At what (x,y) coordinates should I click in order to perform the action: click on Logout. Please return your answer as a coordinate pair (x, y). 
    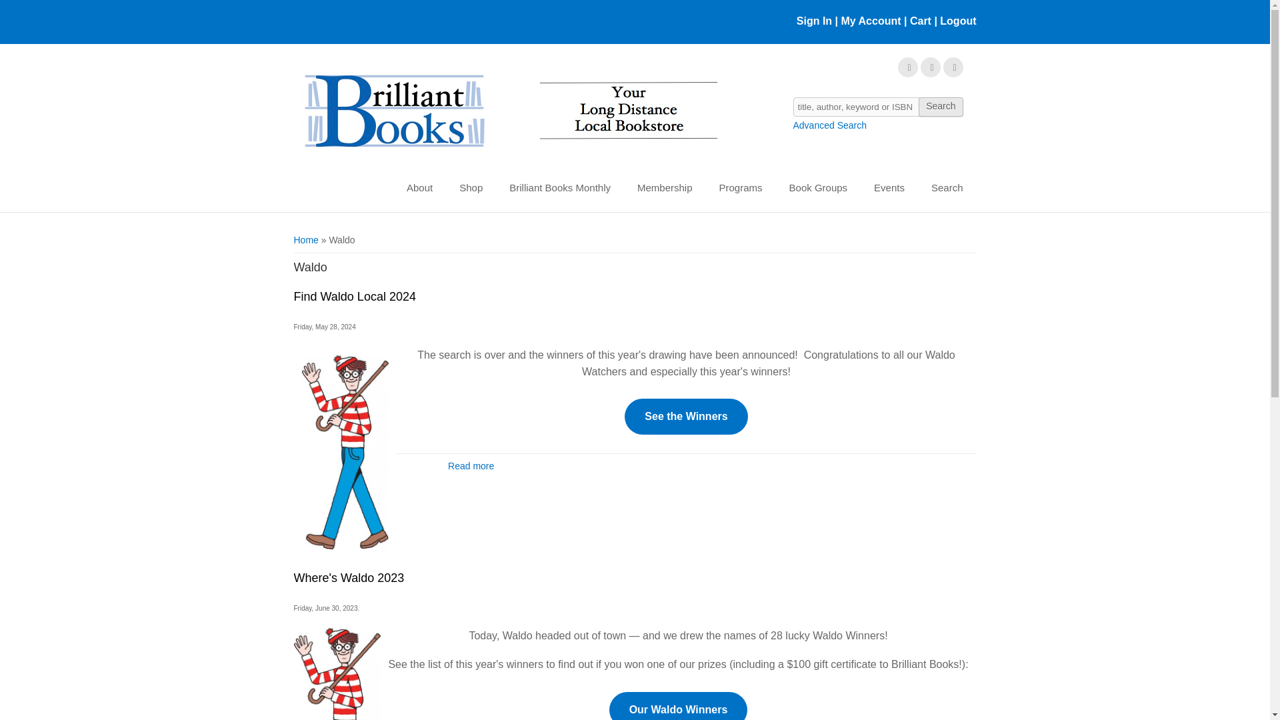
    Looking at the image, I should click on (956, 20).